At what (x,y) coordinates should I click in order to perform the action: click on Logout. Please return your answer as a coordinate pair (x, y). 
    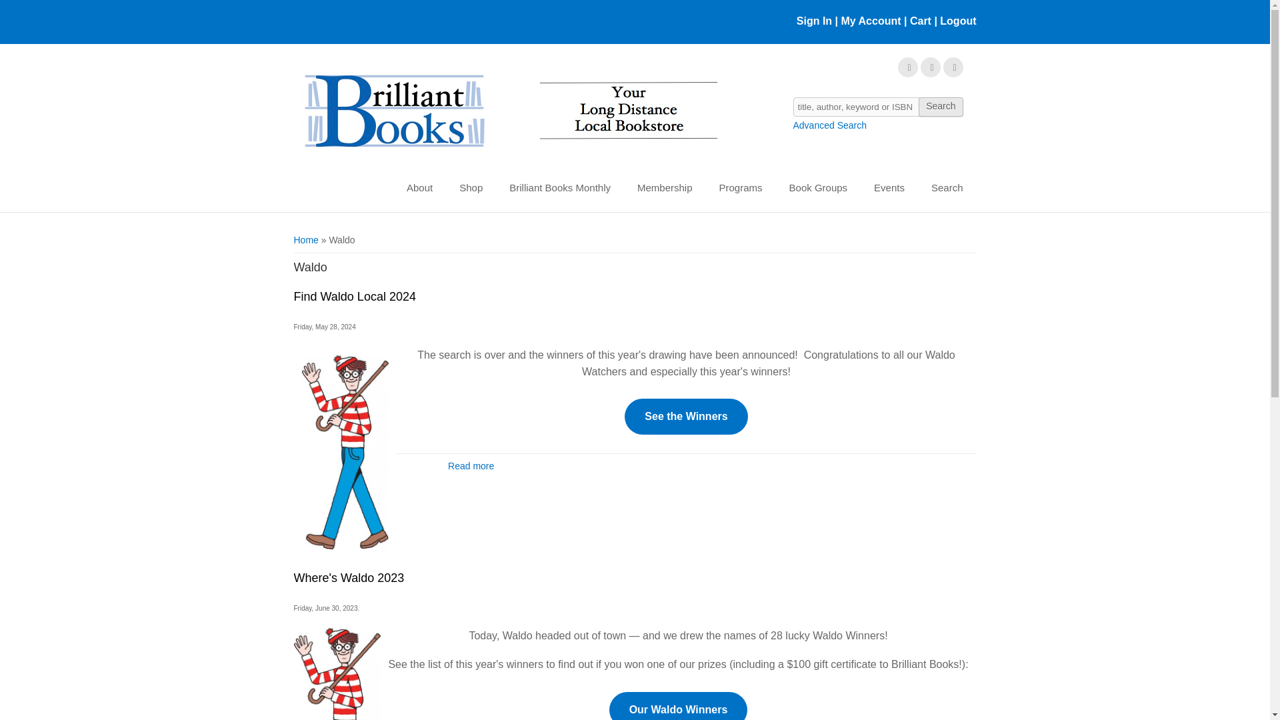
    Looking at the image, I should click on (956, 20).